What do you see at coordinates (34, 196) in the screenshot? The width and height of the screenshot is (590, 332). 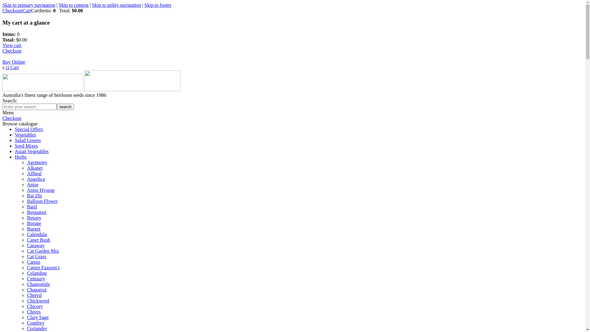 I see `Bai Zhi` at bounding box center [34, 196].